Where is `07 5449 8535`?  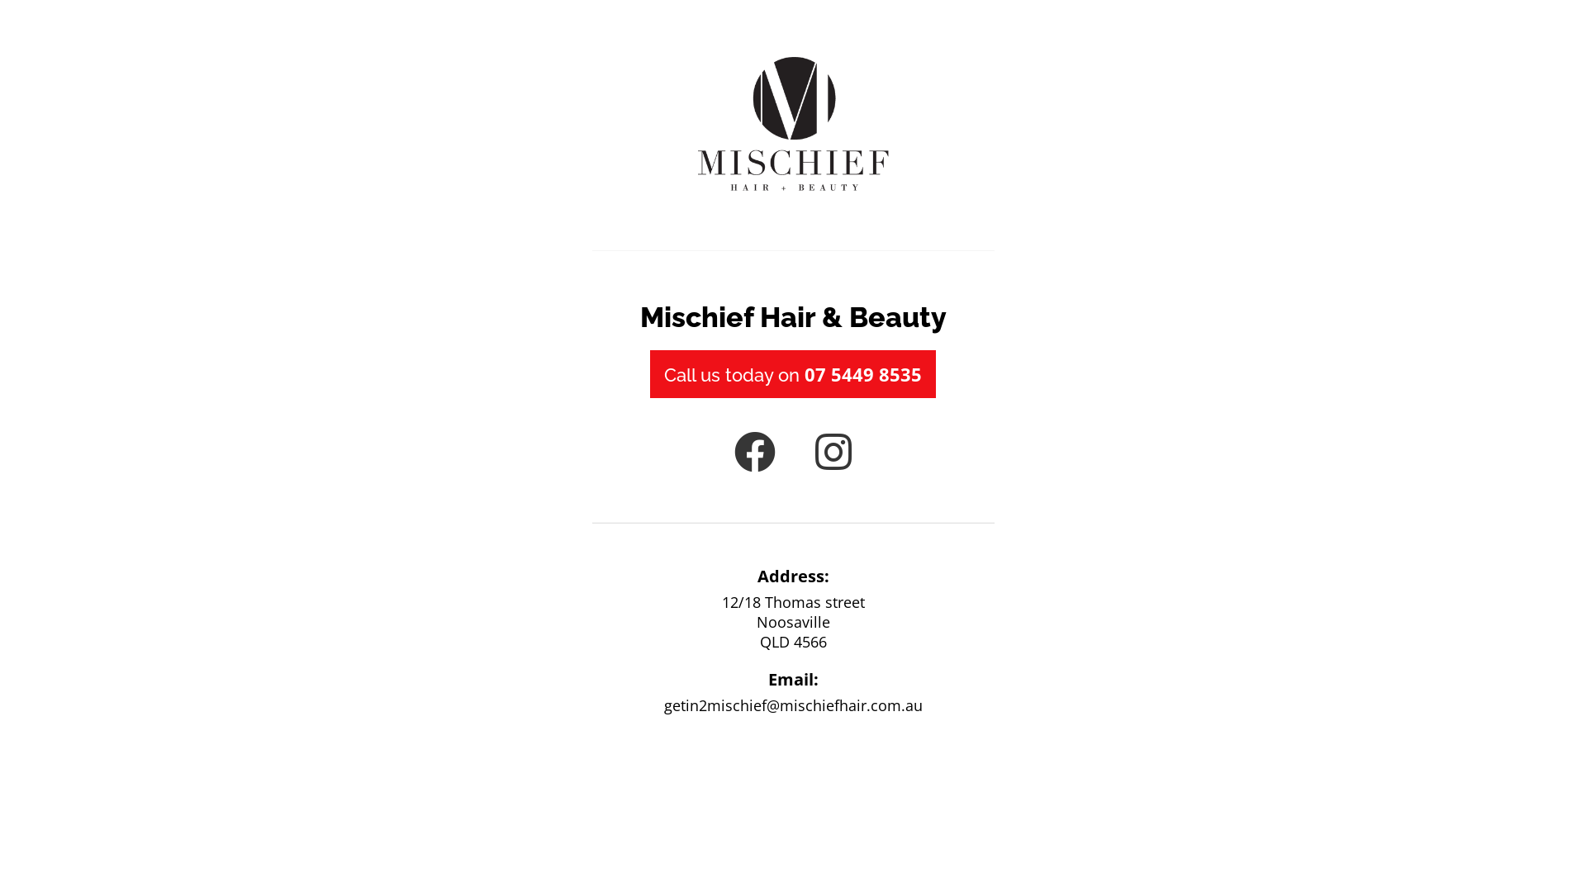 07 5449 8535 is located at coordinates (863, 374).